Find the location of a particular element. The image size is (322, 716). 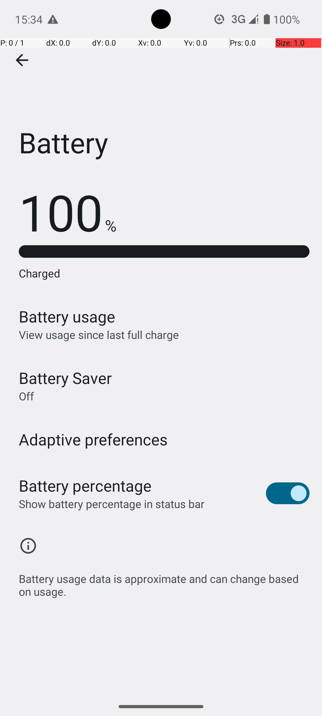

View usage since last full charge is located at coordinates (99, 335).